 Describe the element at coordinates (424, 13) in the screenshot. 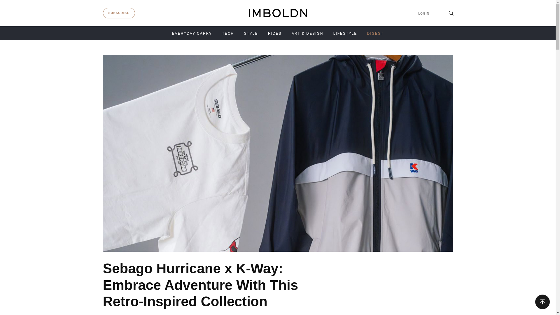

I see `Login` at that location.